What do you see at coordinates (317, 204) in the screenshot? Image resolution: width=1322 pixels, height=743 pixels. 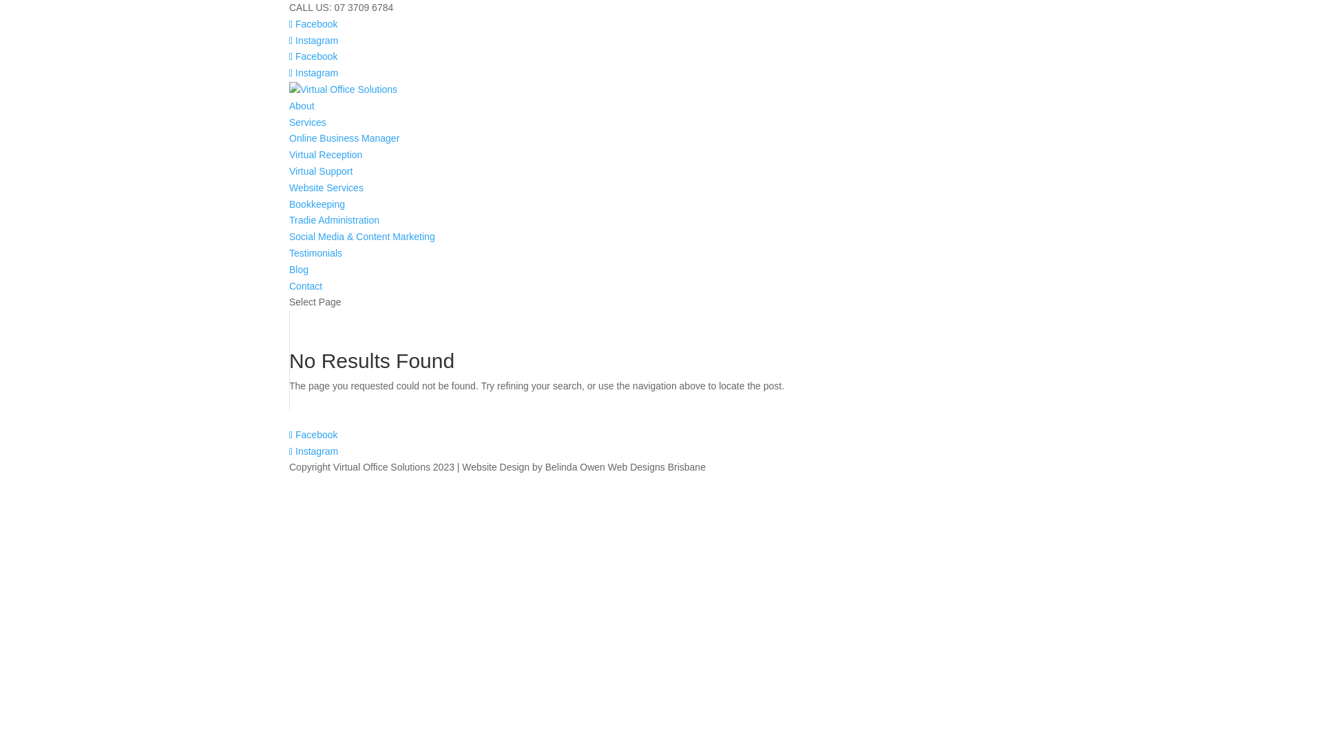 I see `Bookkeeping` at bounding box center [317, 204].